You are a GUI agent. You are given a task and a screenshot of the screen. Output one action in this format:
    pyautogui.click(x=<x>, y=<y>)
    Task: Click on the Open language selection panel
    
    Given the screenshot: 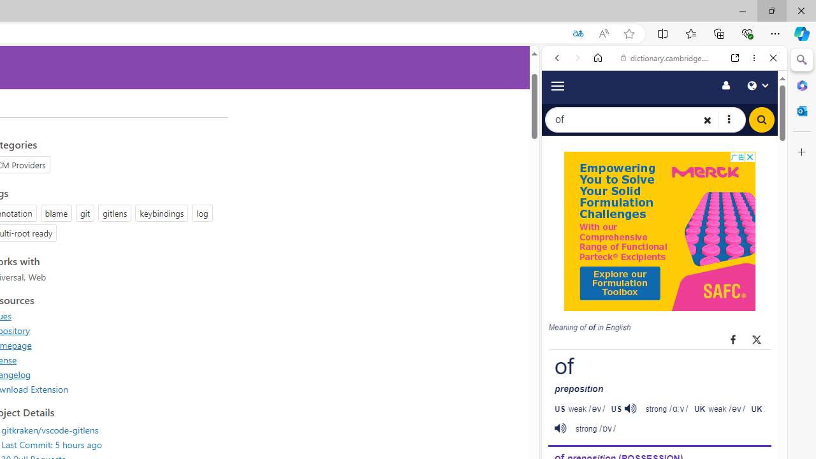 What is the action you would take?
    pyautogui.click(x=757, y=85)
    